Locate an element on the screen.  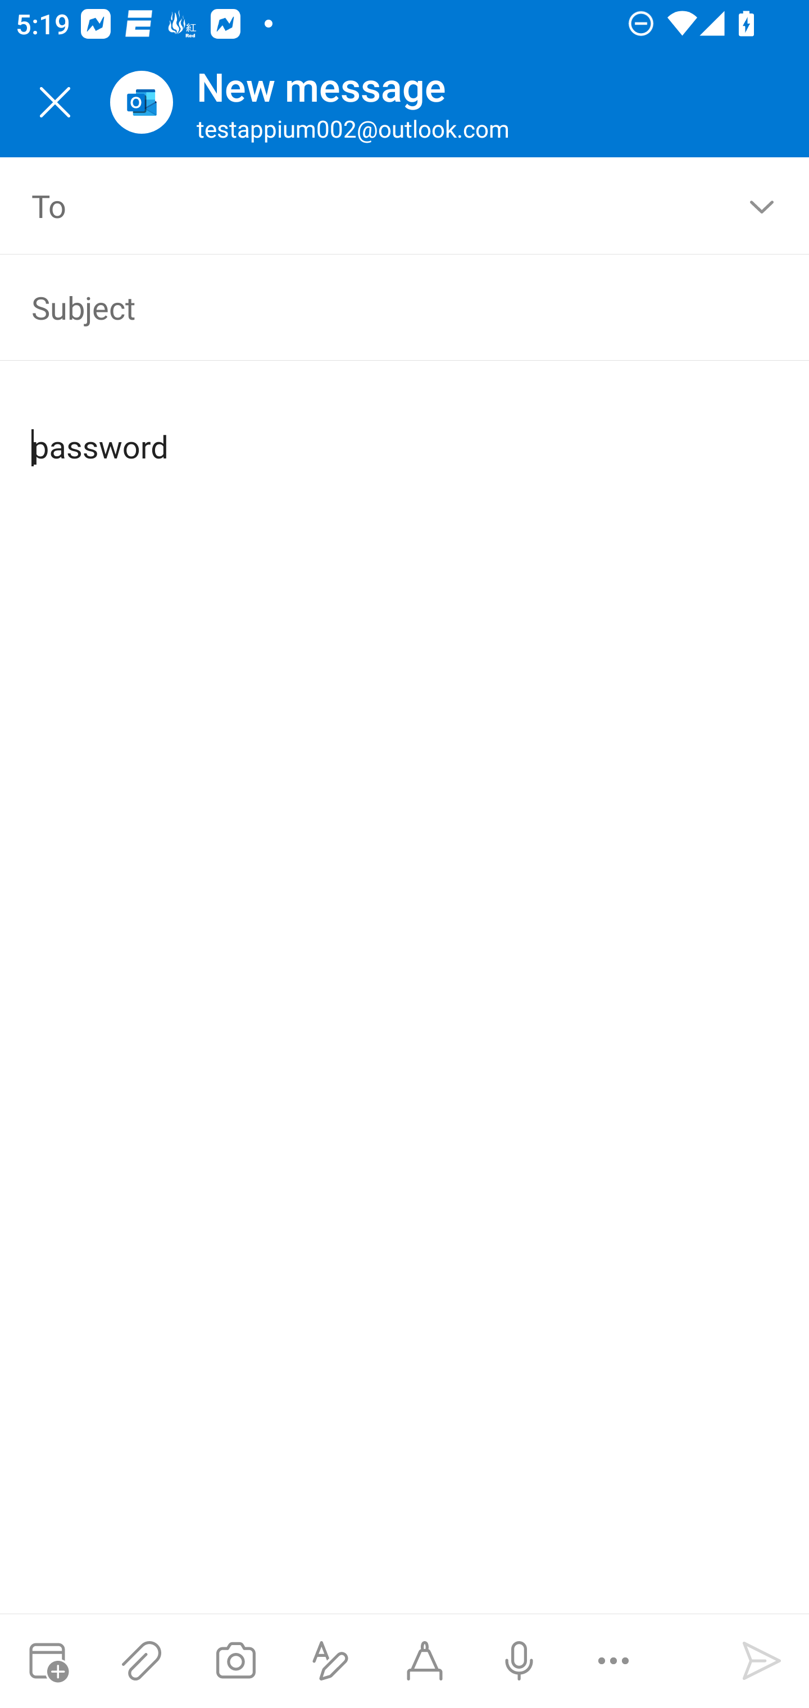
Attach files is located at coordinates (142, 1661).